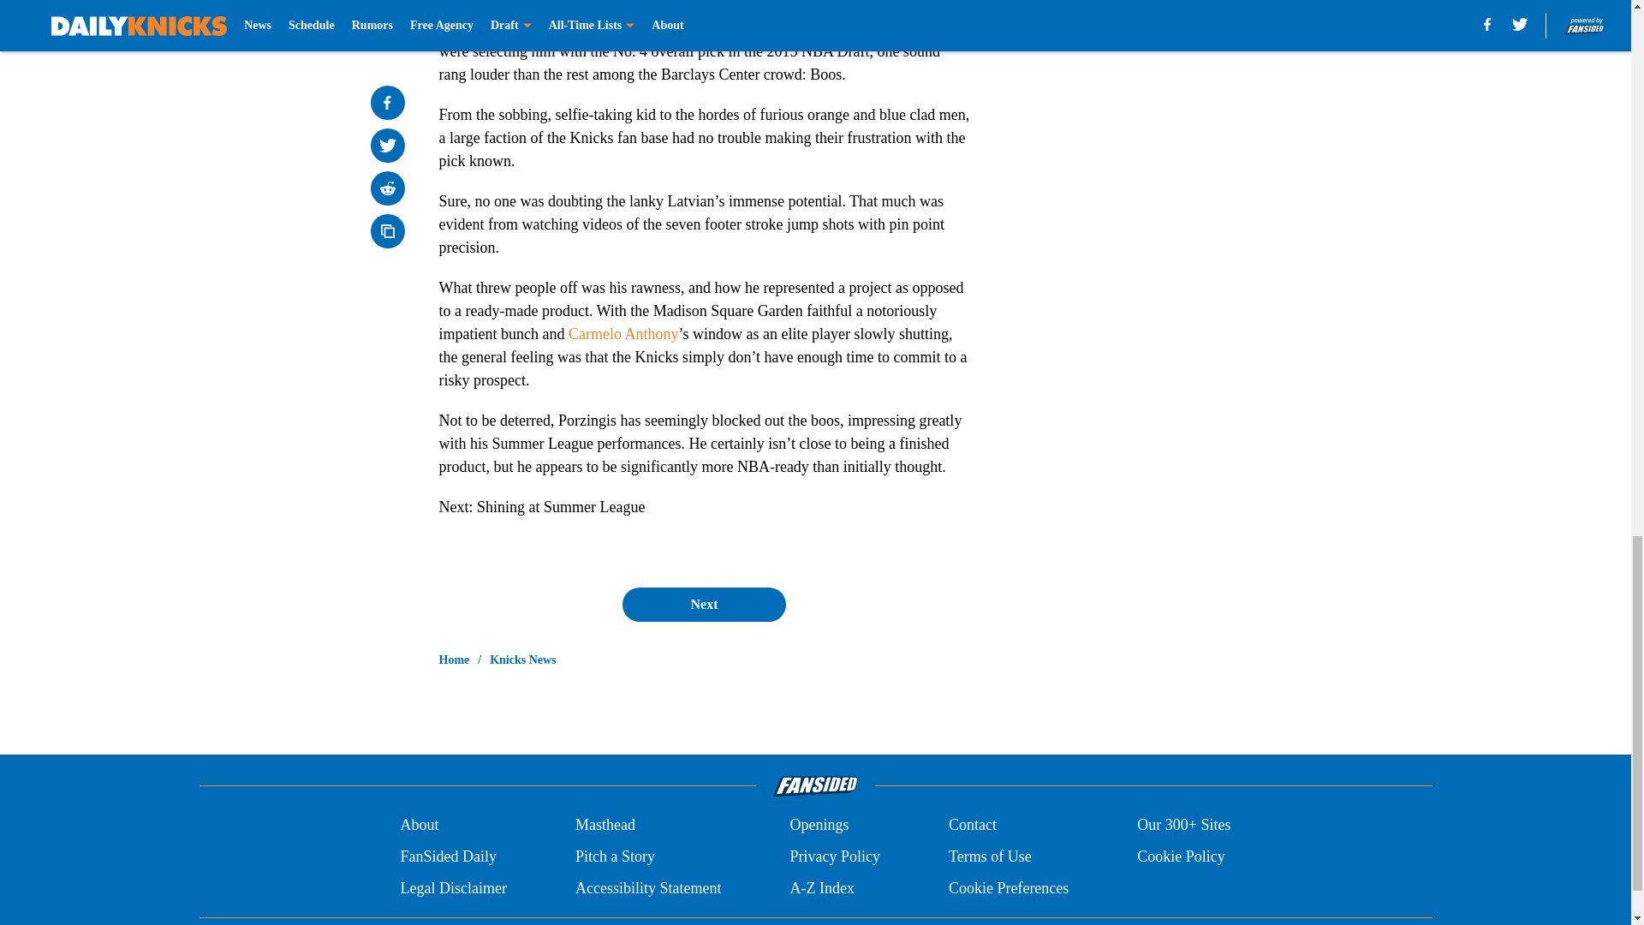 The width and height of the screenshot is (1644, 925). What do you see at coordinates (536, 27) in the screenshot?
I see `Kristaps Porzingis` at bounding box center [536, 27].